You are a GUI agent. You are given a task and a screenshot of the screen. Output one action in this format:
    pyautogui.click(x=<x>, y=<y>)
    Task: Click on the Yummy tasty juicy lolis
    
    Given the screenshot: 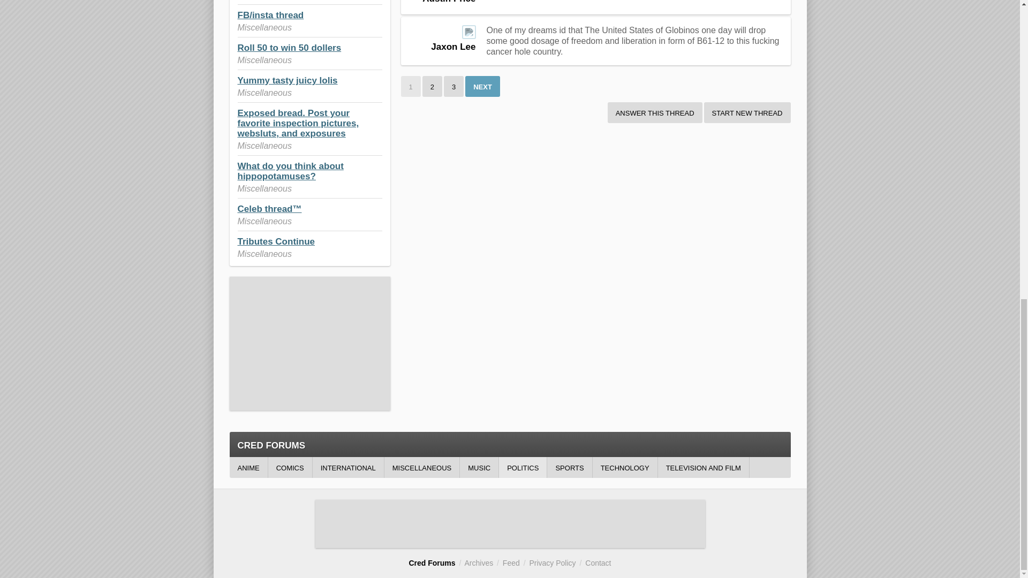 What is the action you would take?
    pyautogui.click(x=288, y=80)
    